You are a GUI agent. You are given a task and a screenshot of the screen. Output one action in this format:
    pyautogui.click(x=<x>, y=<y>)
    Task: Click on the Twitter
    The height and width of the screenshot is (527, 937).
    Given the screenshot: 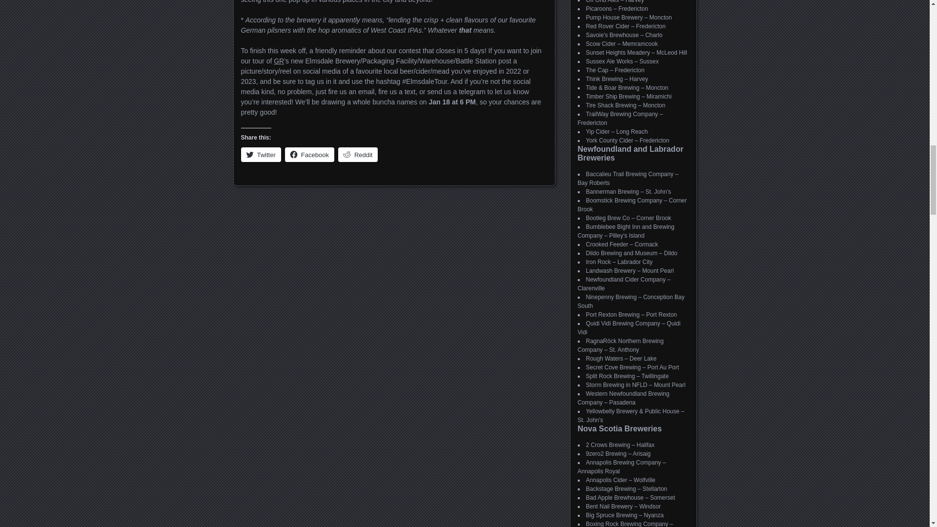 What is the action you would take?
    pyautogui.click(x=261, y=154)
    